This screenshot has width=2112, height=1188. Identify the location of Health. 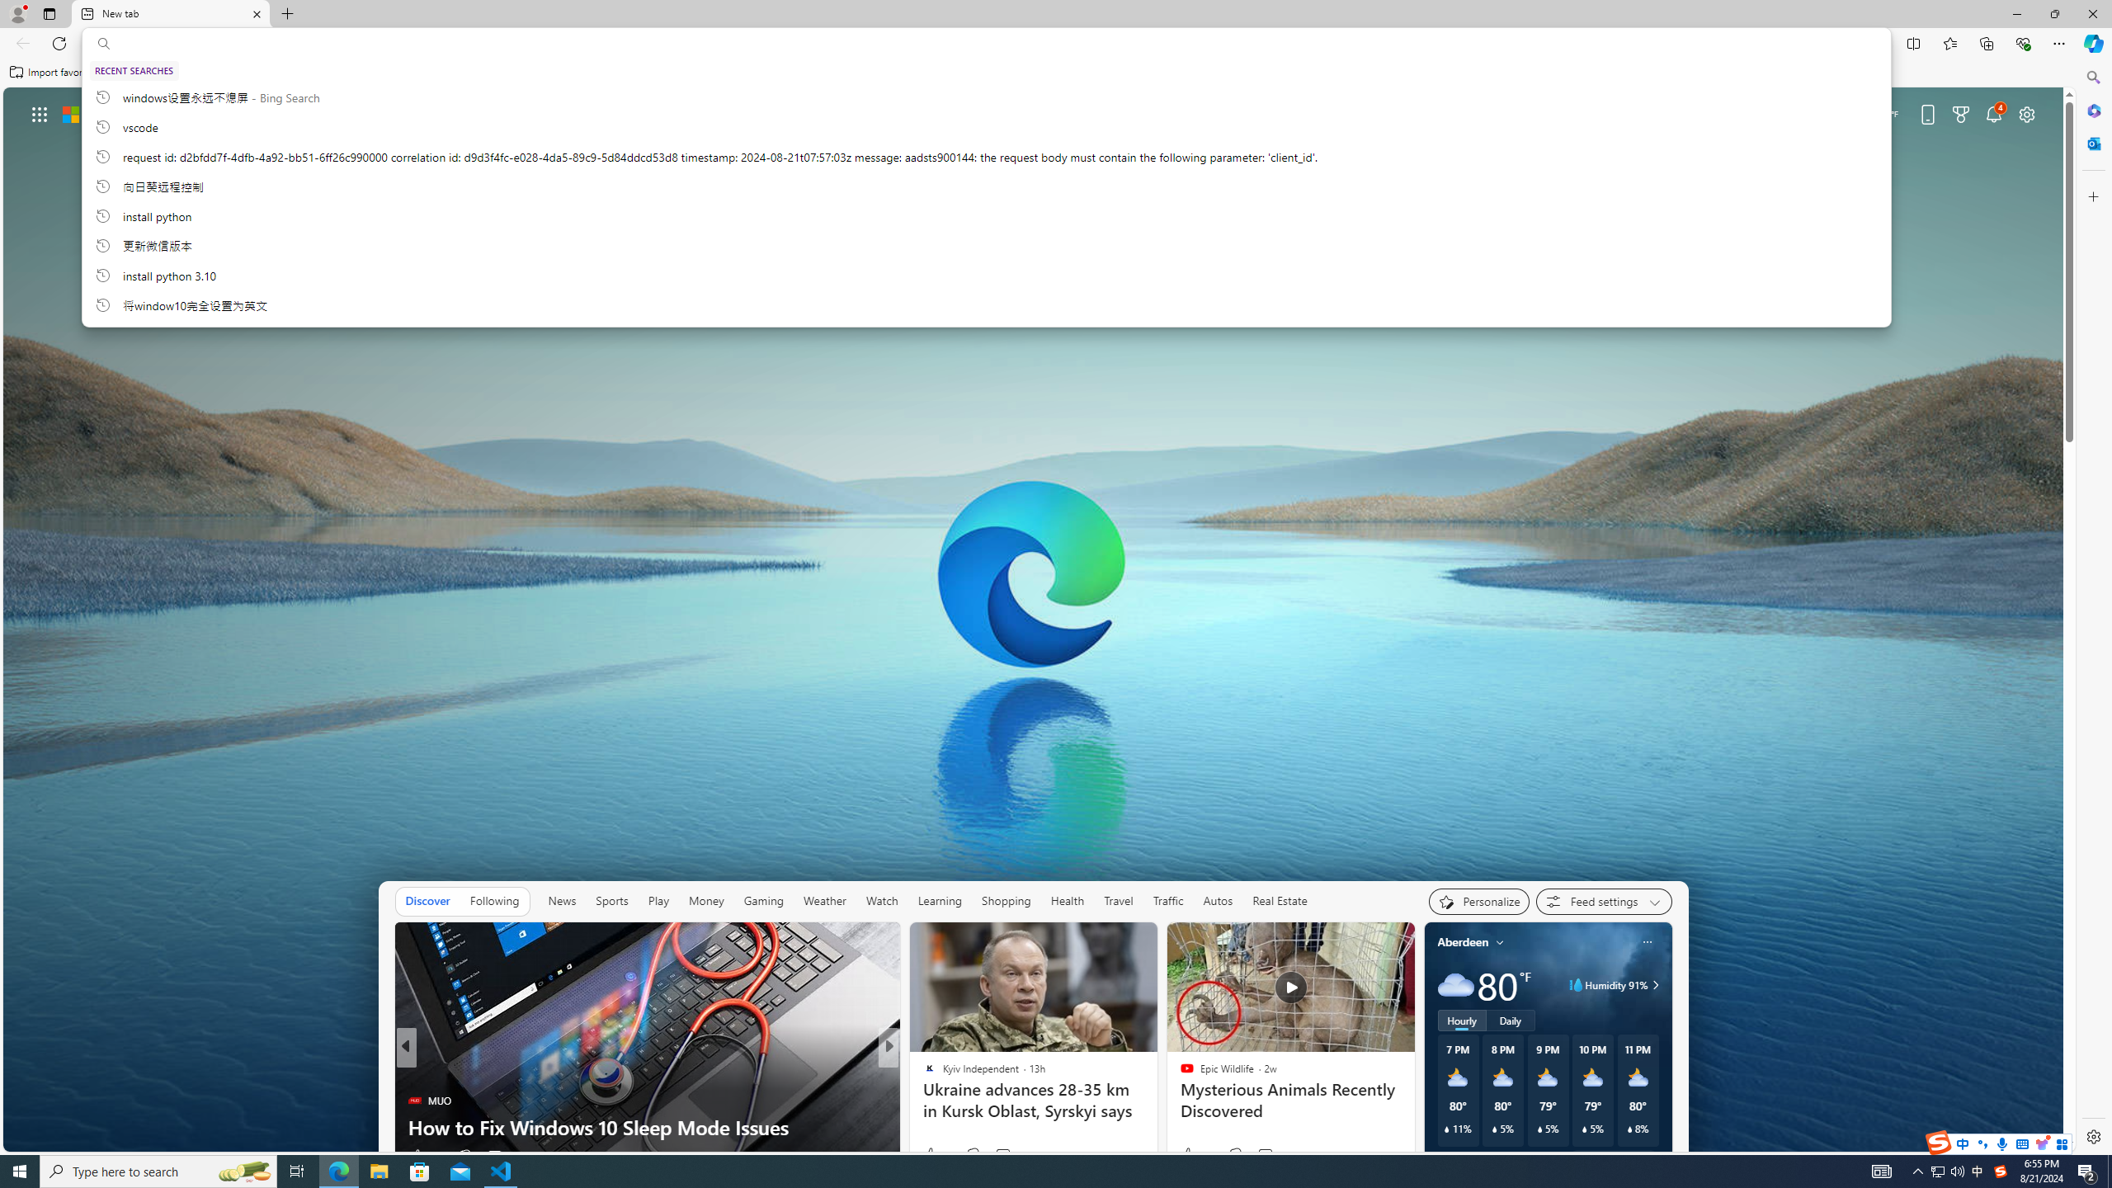
(1066, 901).